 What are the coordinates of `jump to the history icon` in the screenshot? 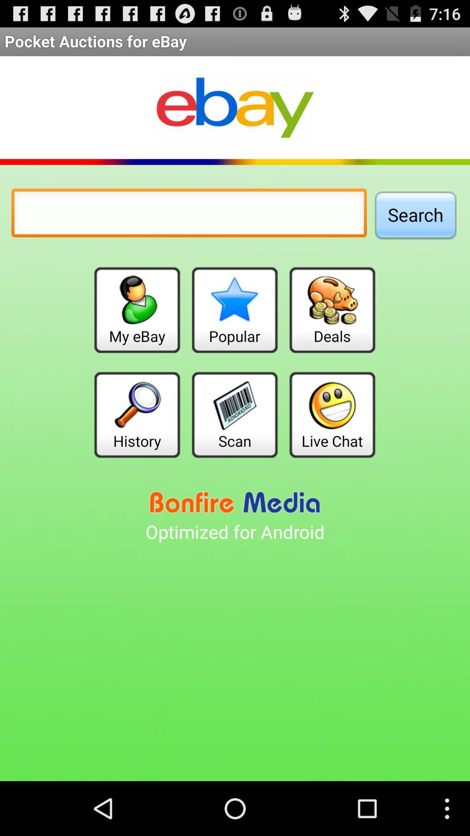 It's located at (137, 415).